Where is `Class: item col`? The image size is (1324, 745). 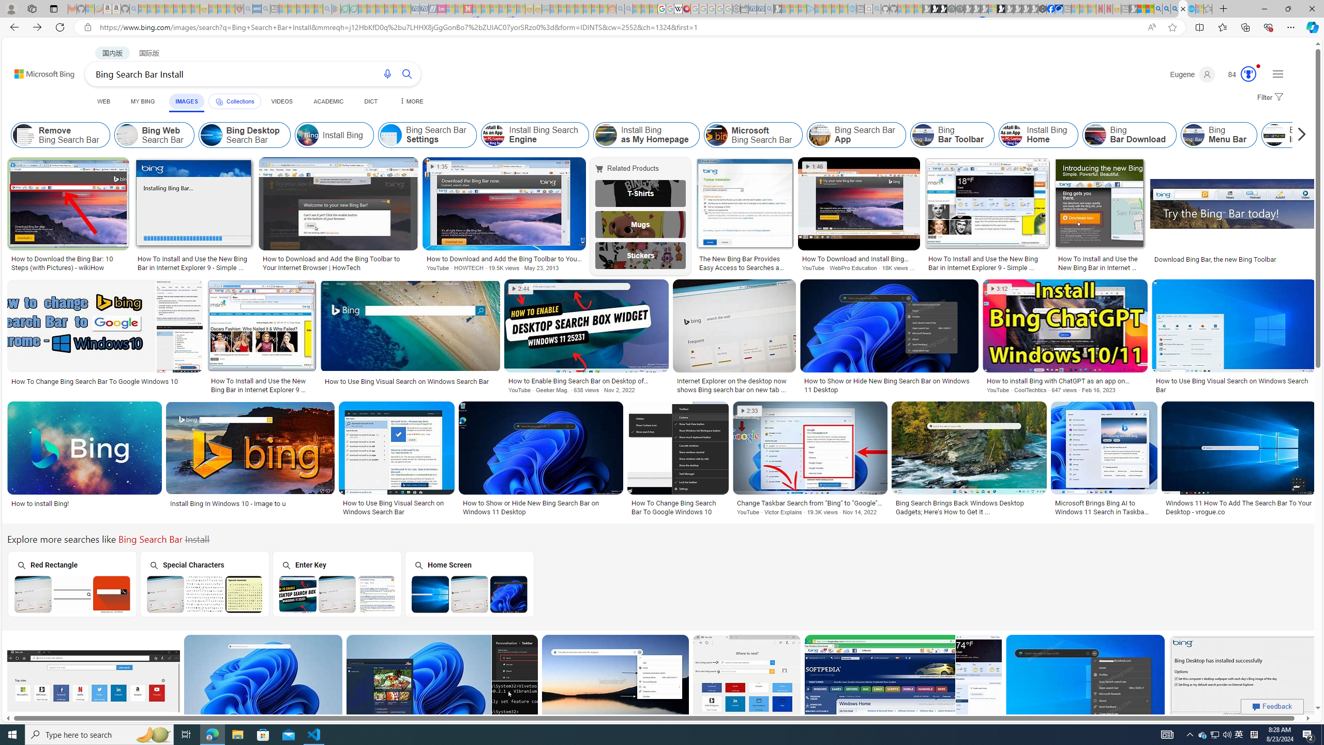 Class: item col is located at coordinates (1333, 135).